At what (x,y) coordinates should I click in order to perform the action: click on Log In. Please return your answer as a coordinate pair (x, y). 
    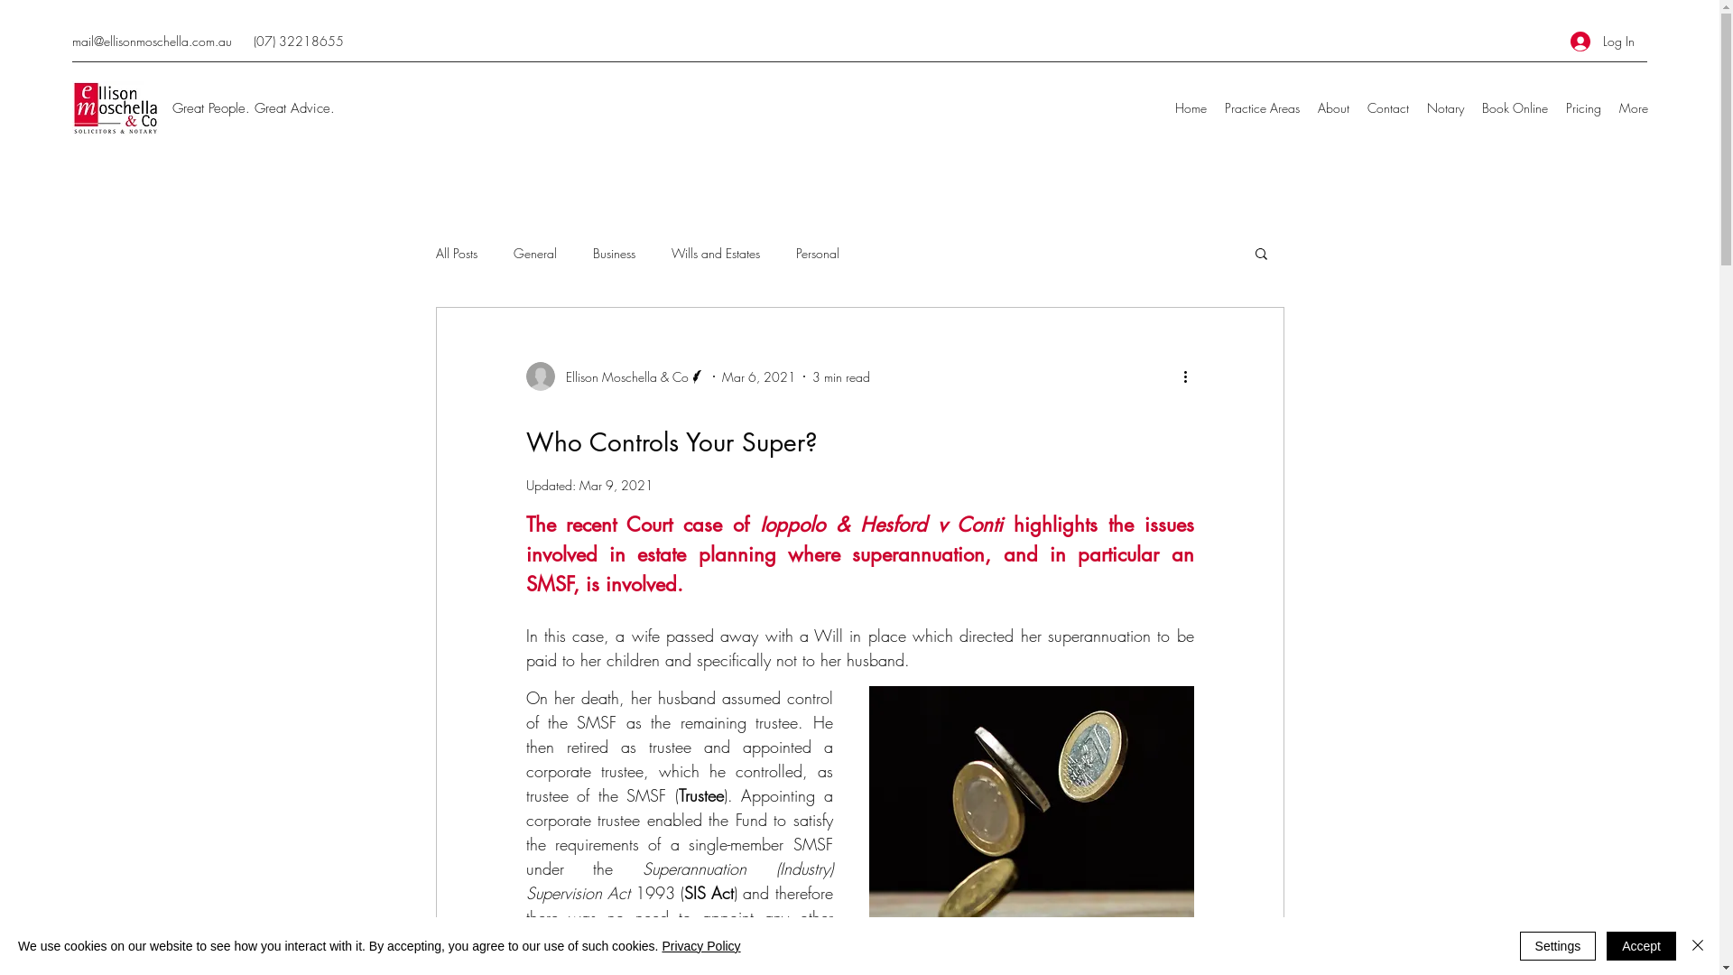
    Looking at the image, I should click on (1603, 42).